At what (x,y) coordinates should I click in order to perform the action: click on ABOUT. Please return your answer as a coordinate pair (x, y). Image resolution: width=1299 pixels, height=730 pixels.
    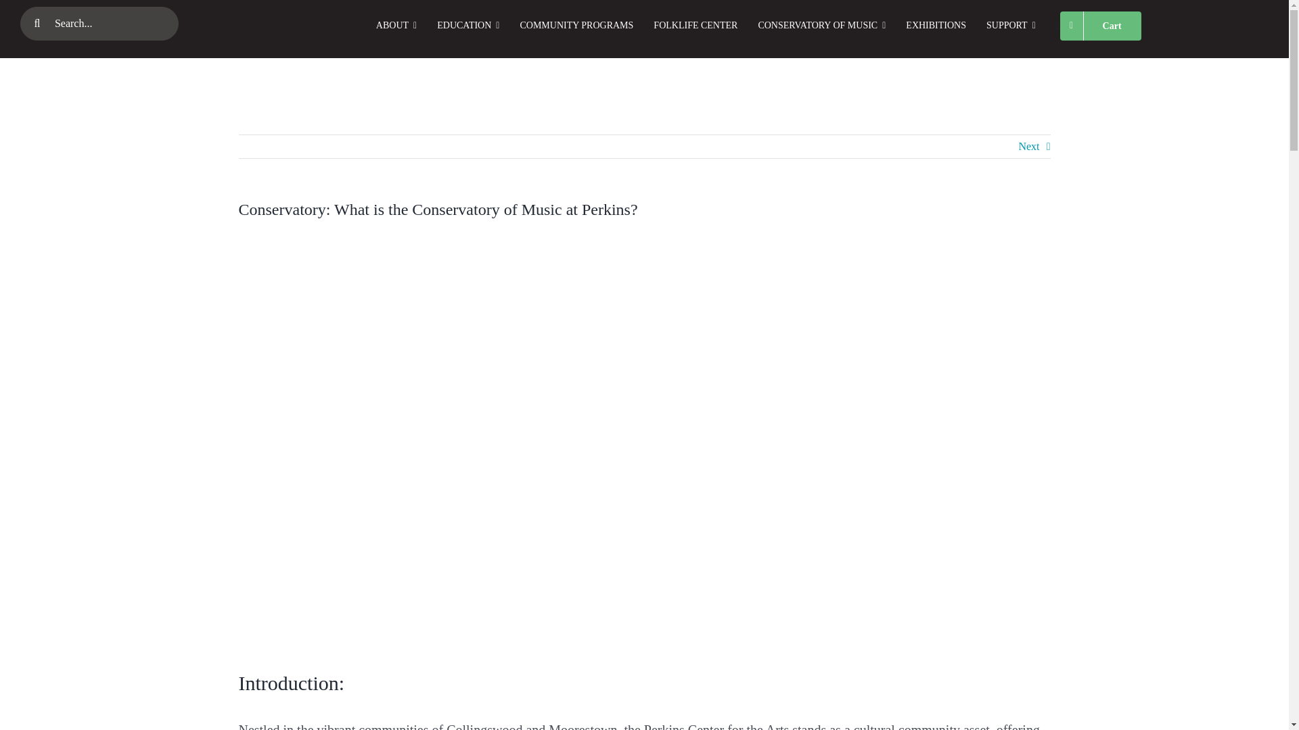
    Looking at the image, I should click on (386, 25).